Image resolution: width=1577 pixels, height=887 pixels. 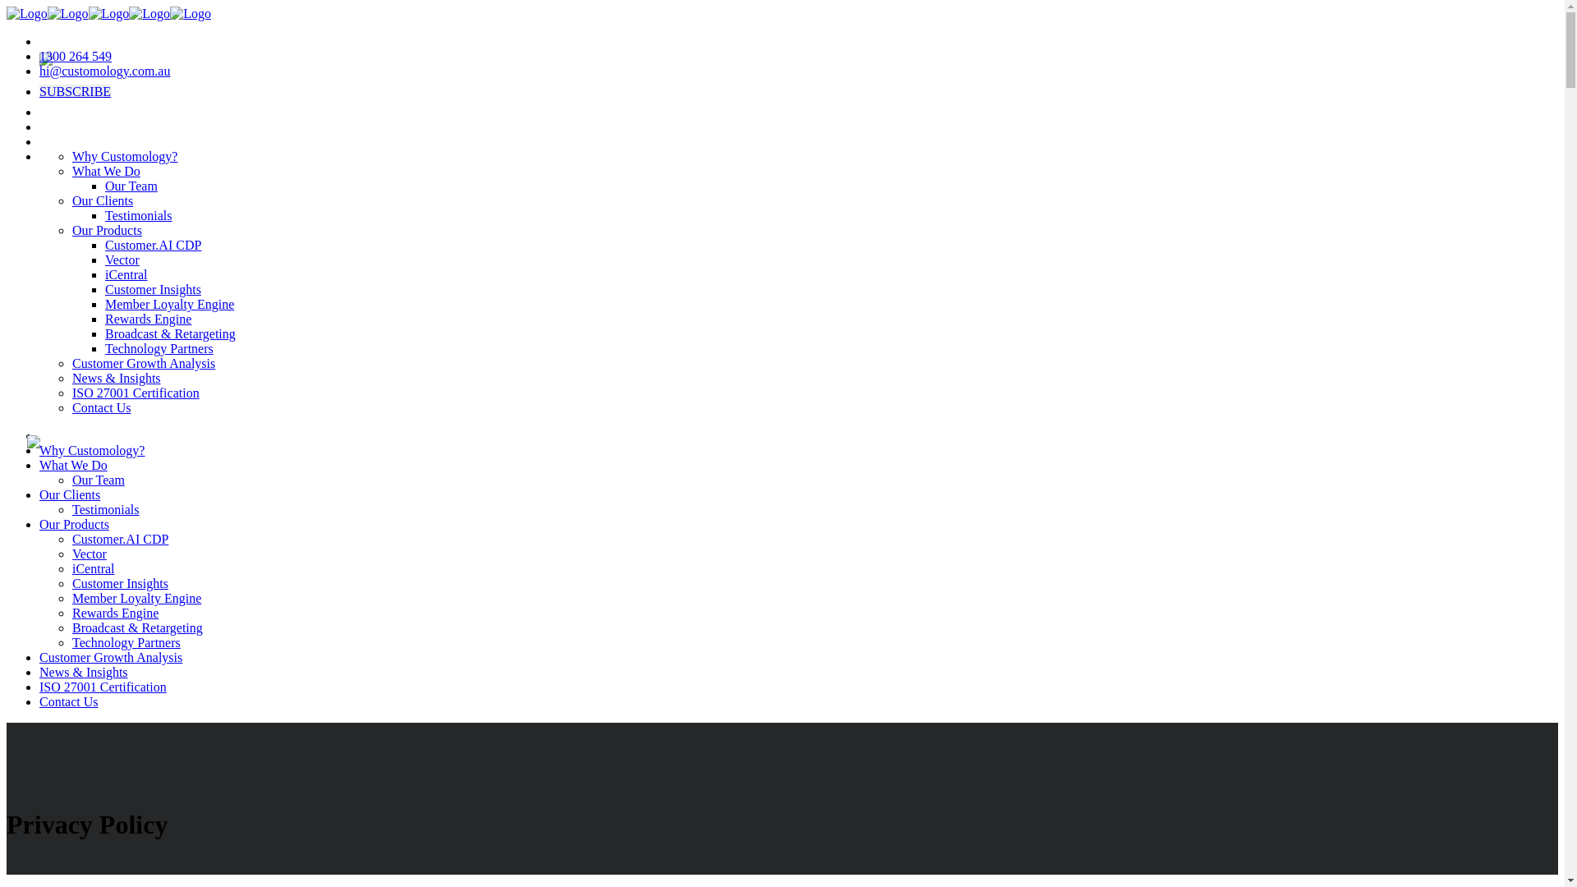 I want to click on Our Products, so click(x=107, y=230).